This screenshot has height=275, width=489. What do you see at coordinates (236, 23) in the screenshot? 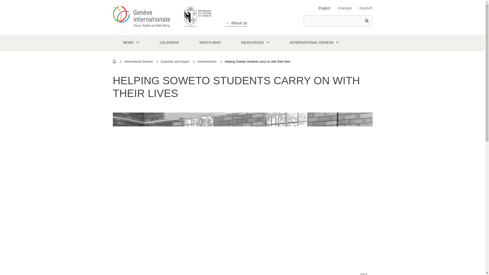
I see `About us` at bounding box center [236, 23].